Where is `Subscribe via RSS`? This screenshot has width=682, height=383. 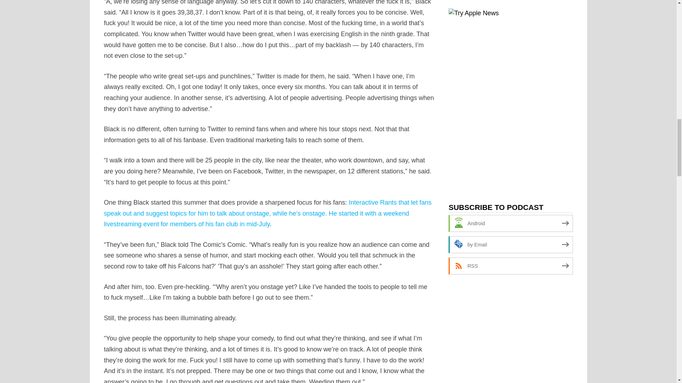 Subscribe via RSS is located at coordinates (511, 266).